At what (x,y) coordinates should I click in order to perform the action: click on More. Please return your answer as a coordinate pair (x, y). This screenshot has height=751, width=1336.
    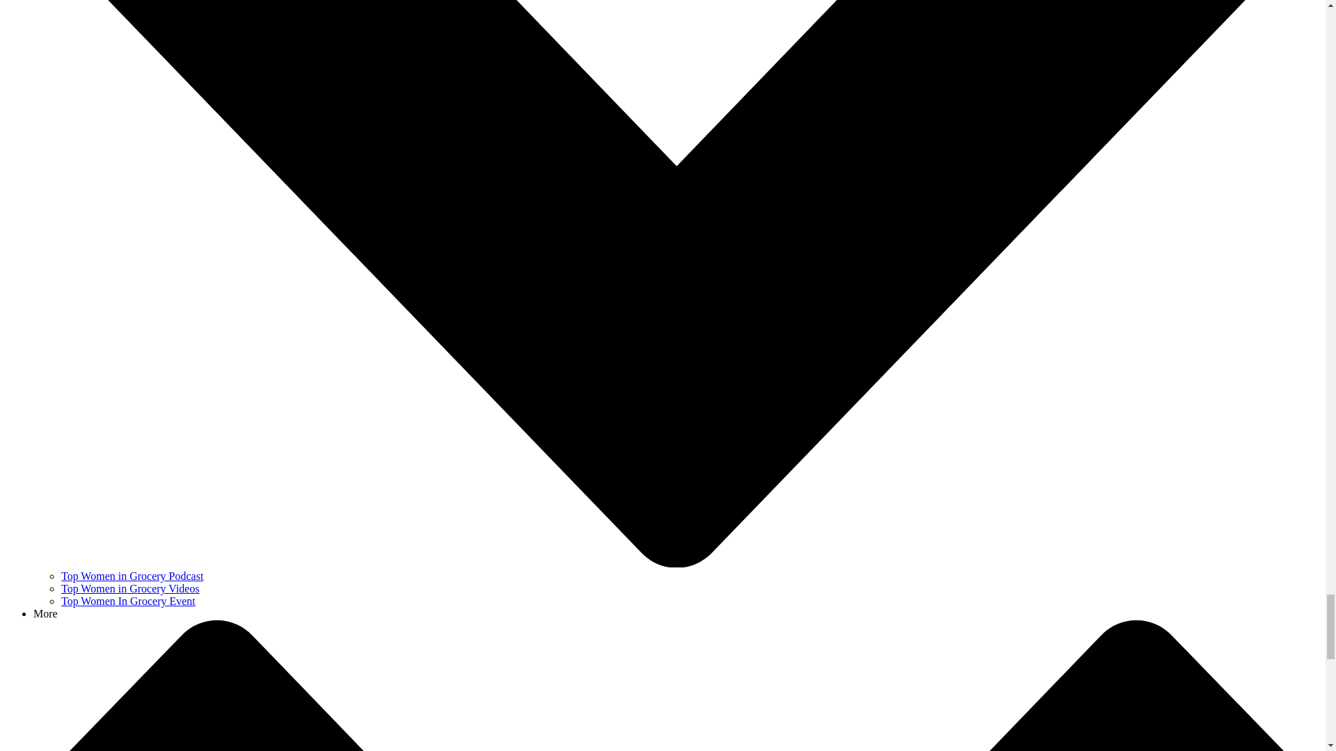
    Looking at the image, I should click on (45, 613).